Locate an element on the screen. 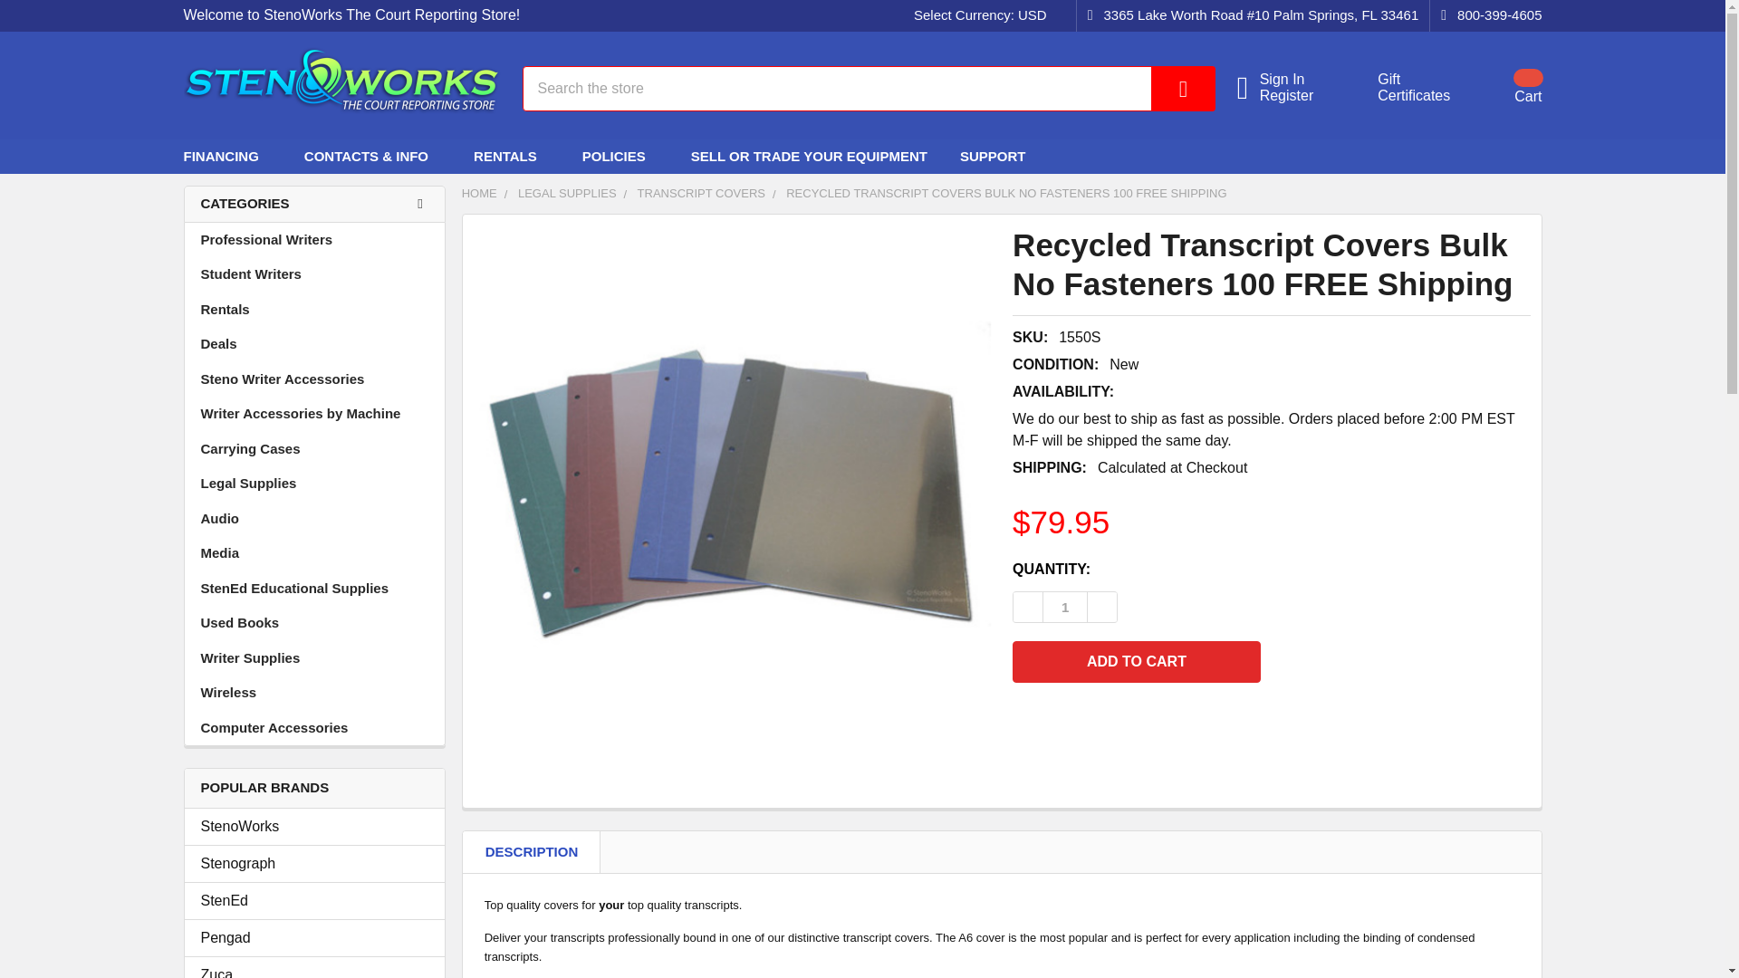  Pengad is located at coordinates (314, 937).